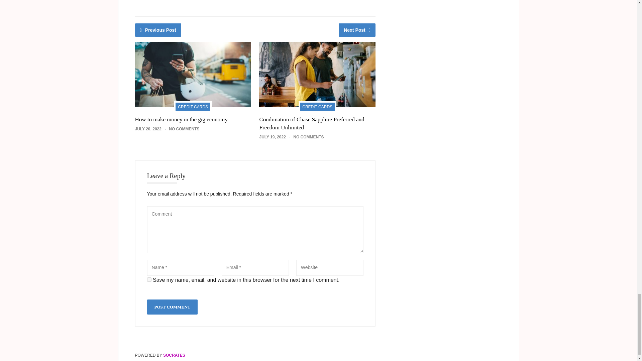  What do you see at coordinates (193, 106) in the screenshot?
I see `CREDIT CARDS` at bounding box center [193, 106].